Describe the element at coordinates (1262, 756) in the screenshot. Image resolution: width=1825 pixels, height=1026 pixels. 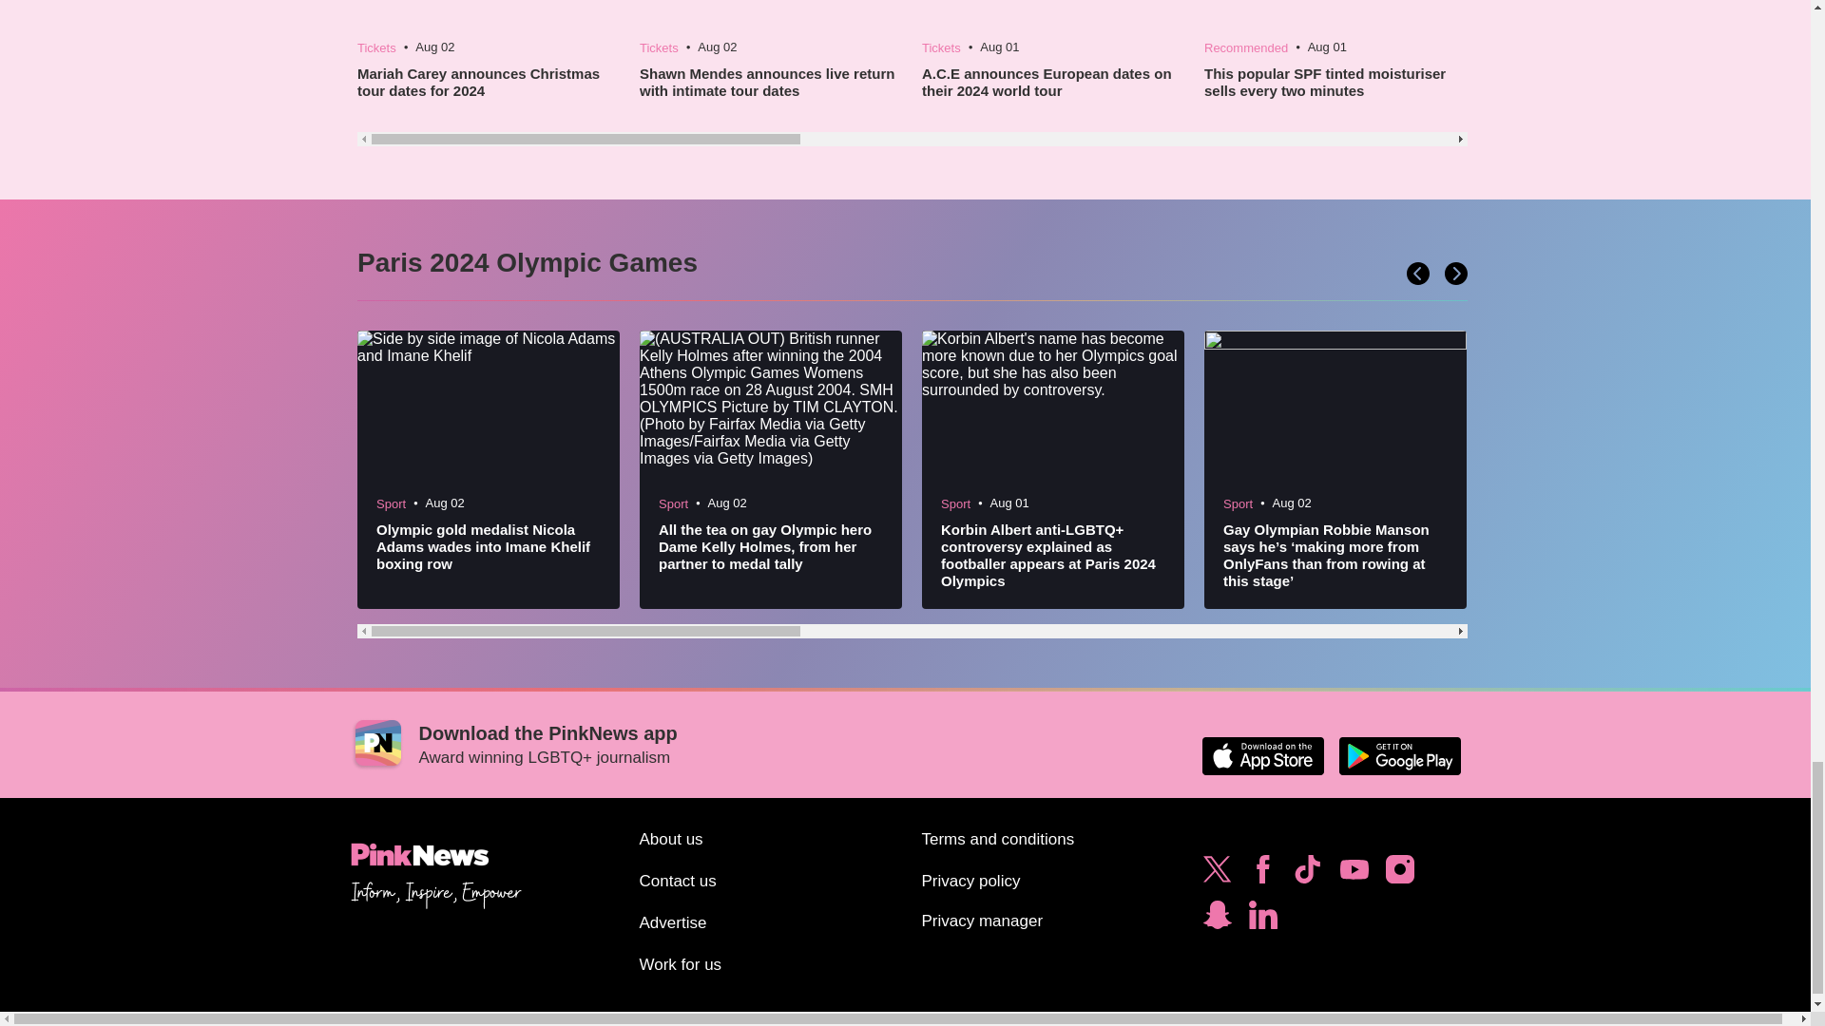
I see `Download the PinkNews app on the Apple App Store` at that location.